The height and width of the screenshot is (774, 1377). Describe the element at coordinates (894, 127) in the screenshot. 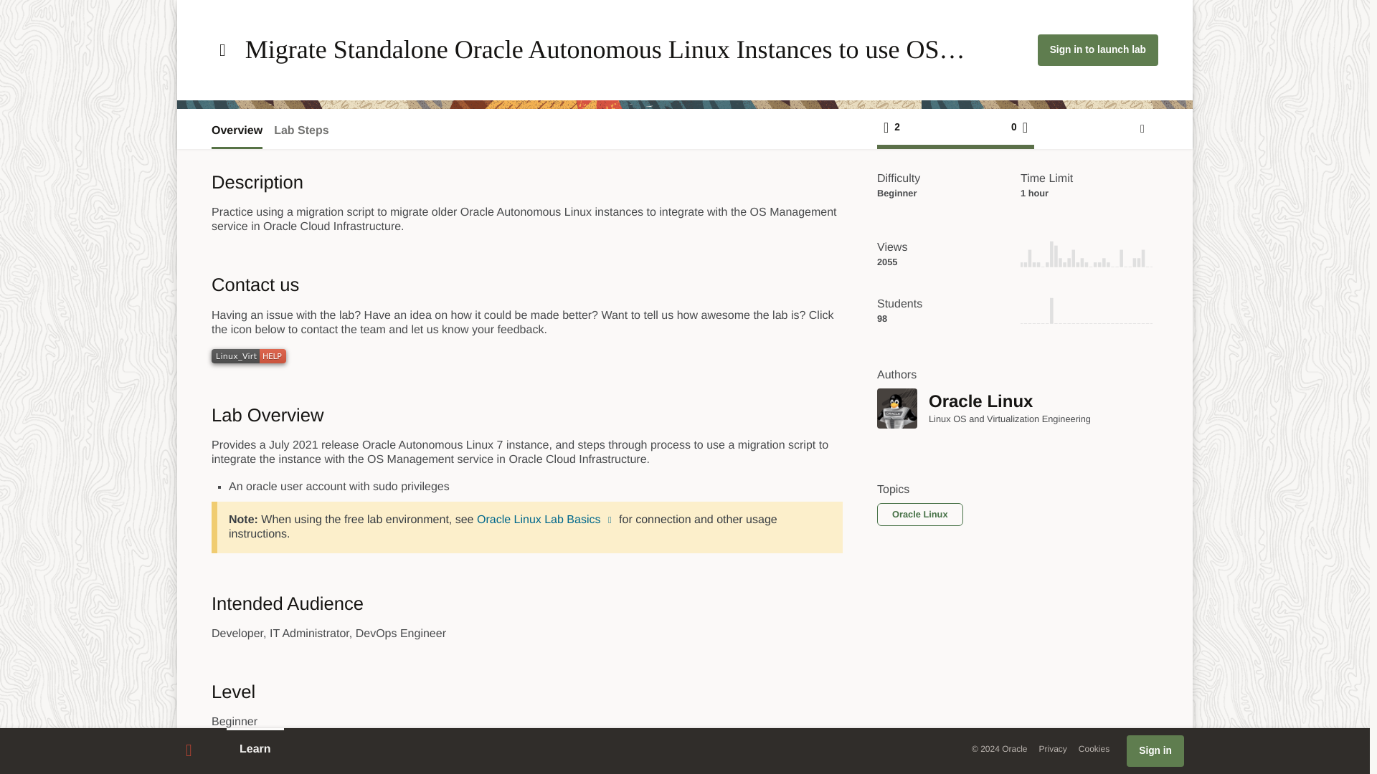

I see `2` at that location.